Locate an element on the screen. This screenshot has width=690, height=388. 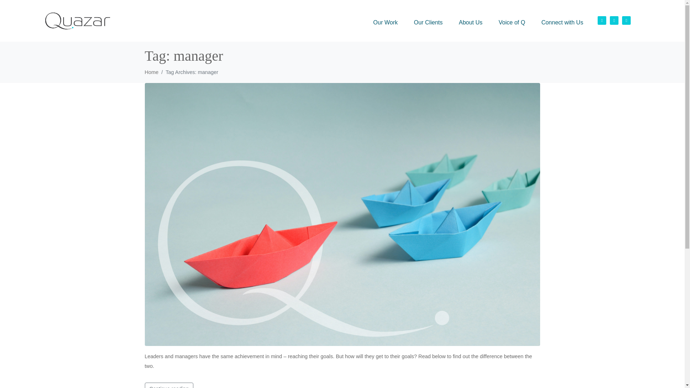
About Us is located at coordinates (471, 22).